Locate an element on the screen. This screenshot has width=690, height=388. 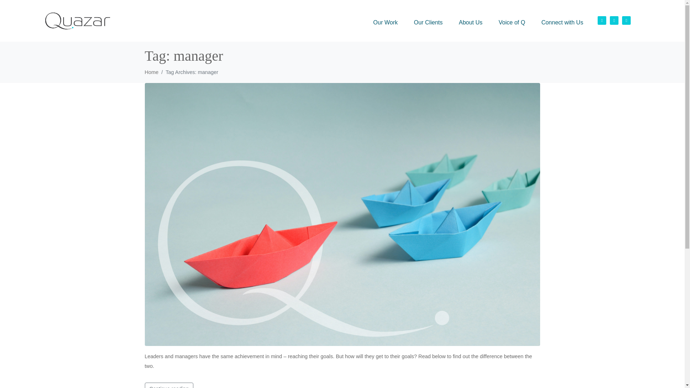
About Us is located at coordinates (471, 22).